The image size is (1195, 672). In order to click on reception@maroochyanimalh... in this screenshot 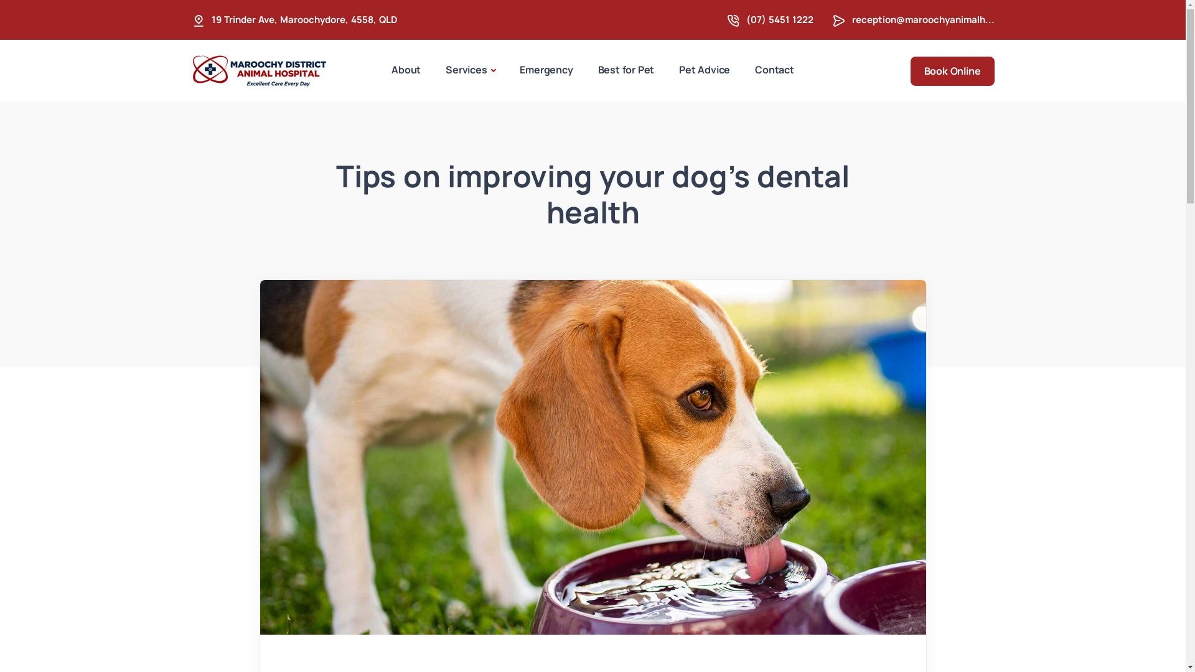, I will do `click(922, 20)`.